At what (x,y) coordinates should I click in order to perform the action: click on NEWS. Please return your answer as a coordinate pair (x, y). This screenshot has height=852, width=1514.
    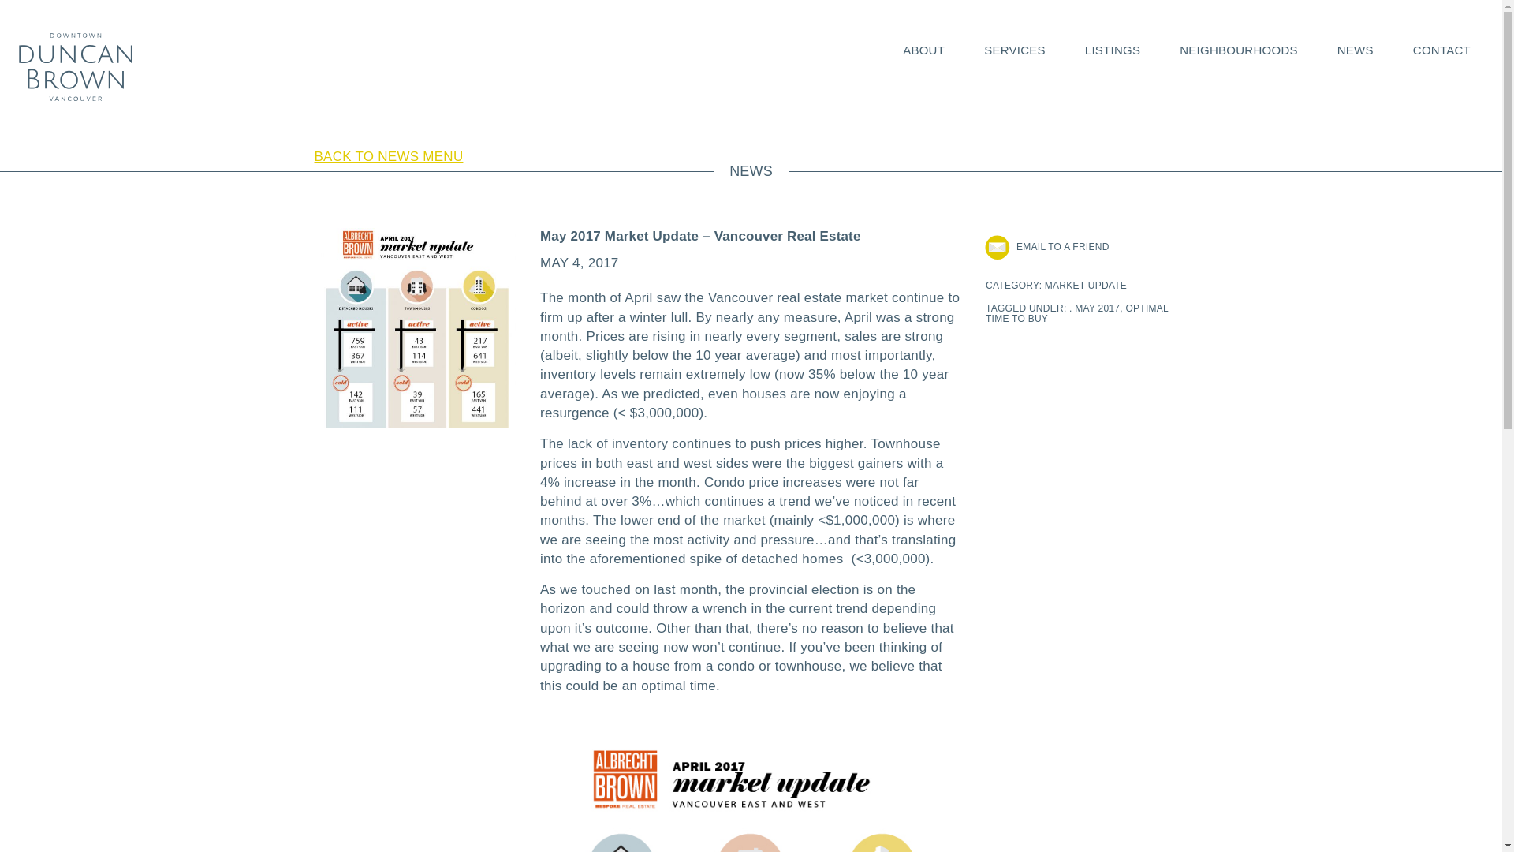
    Looking at the image, I should click on (1355, 50).